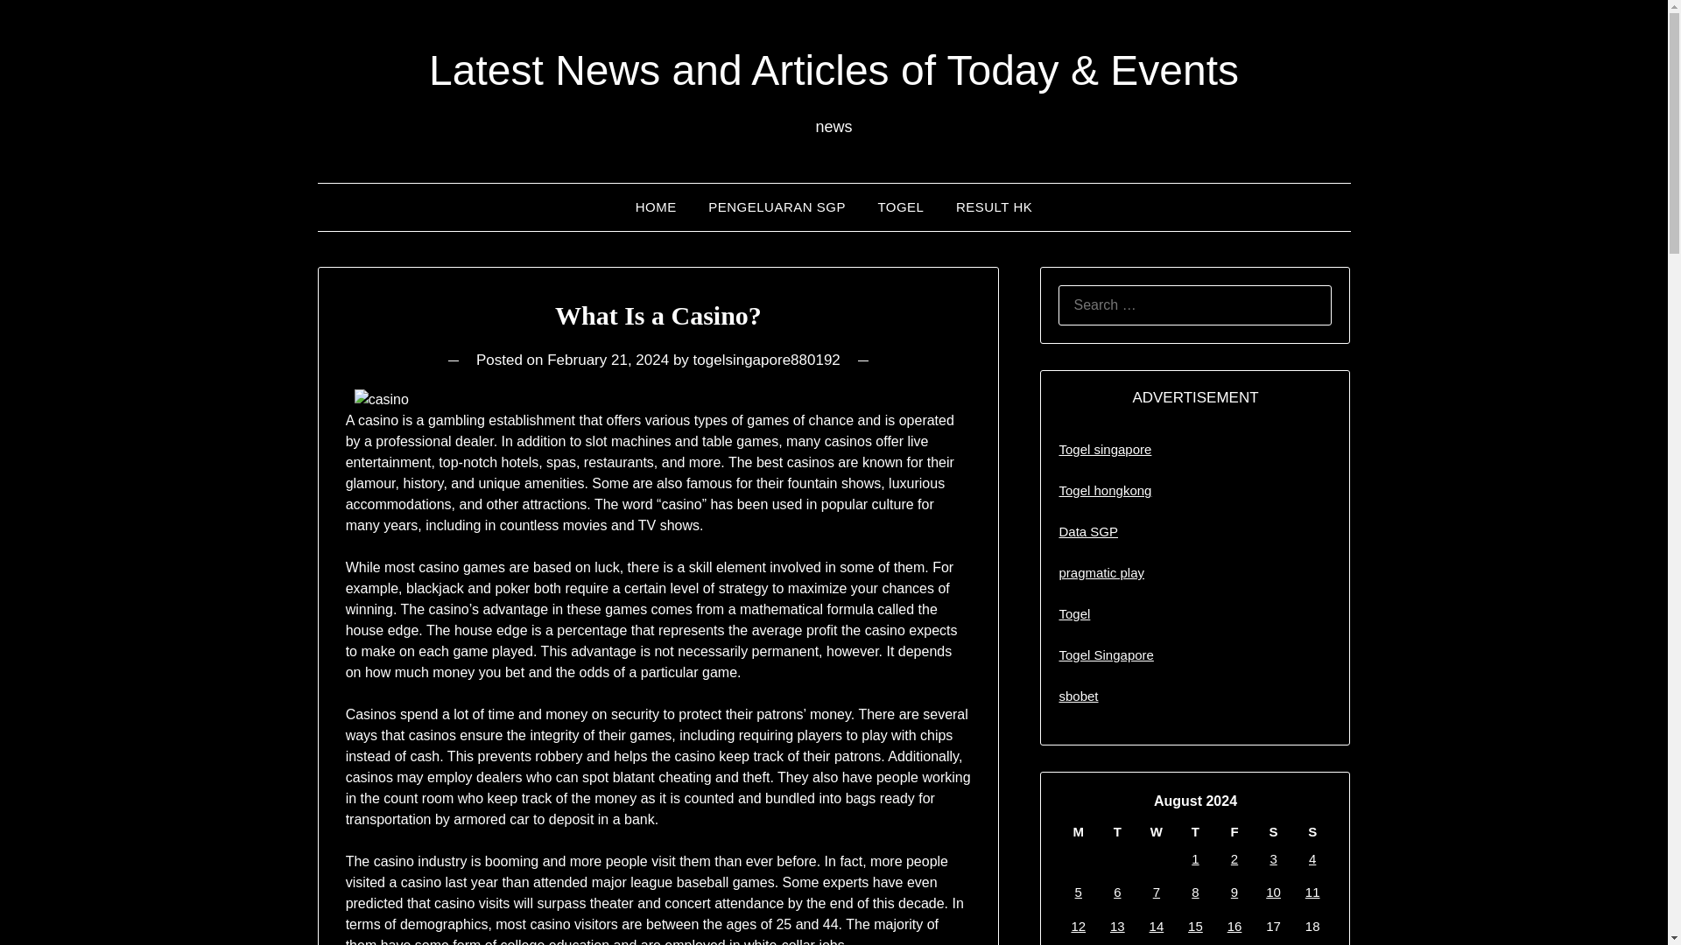 This screenshot has width=1681, height=945. I want to click on Wednesday, so click(1157, 831).